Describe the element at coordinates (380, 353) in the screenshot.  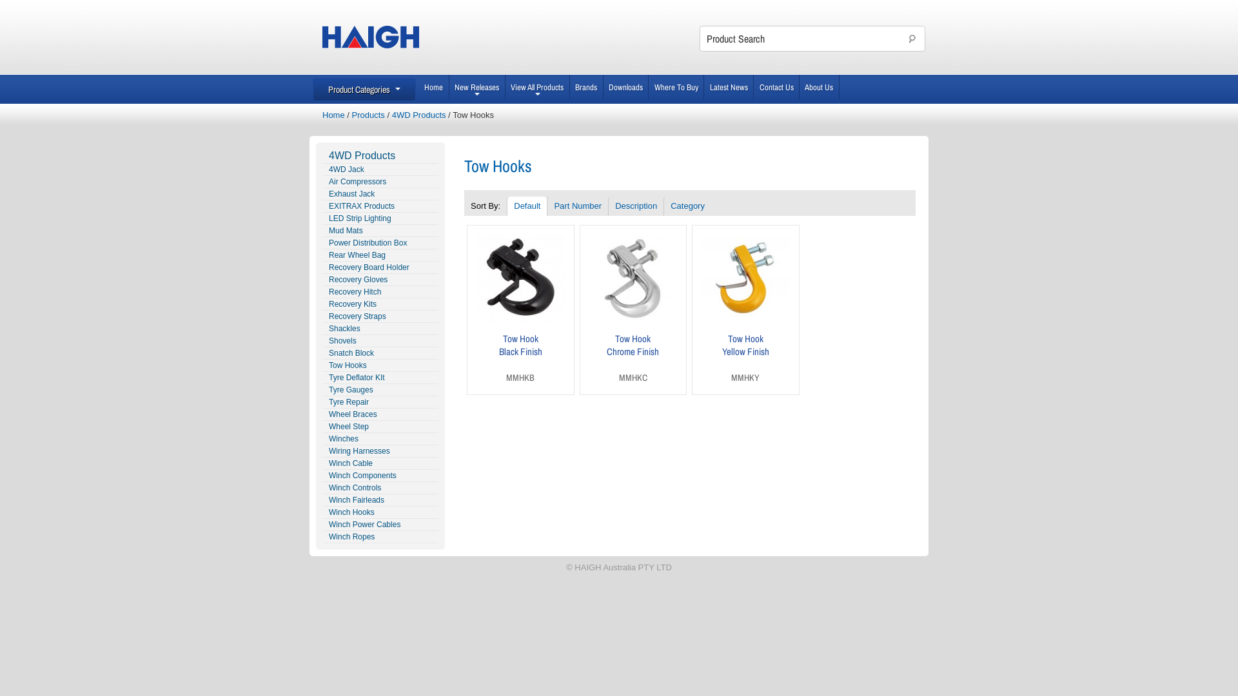
I see `Snatch Block` at that location.